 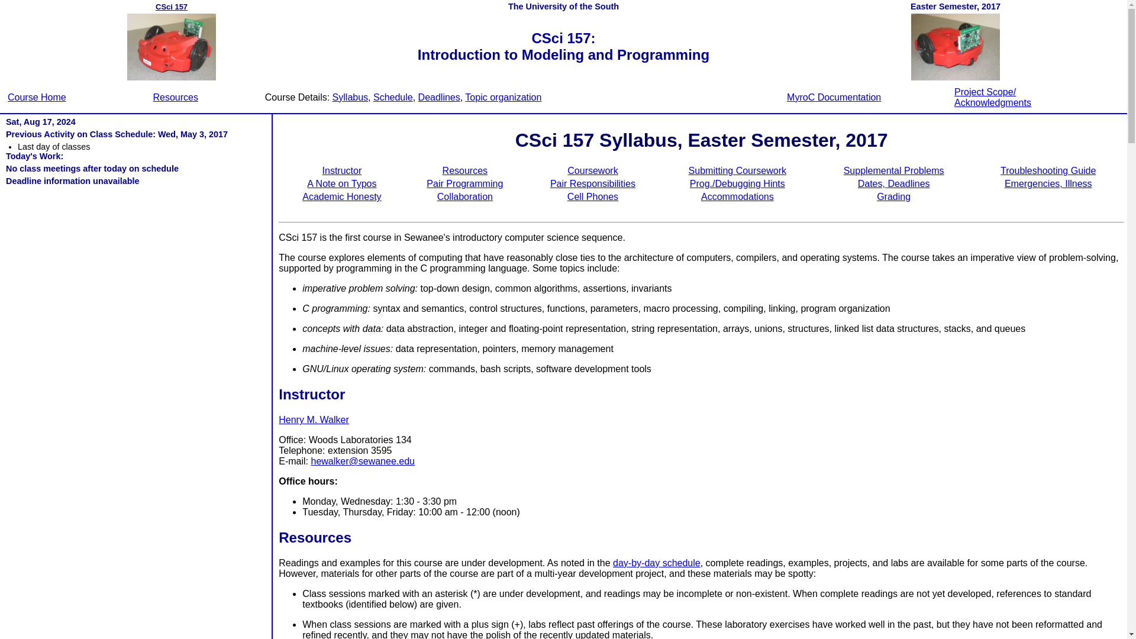 What do you see at coordinates (834, 97) in the screenshot?
I see `MyroC Documentation` at bounding box center [834, 97].